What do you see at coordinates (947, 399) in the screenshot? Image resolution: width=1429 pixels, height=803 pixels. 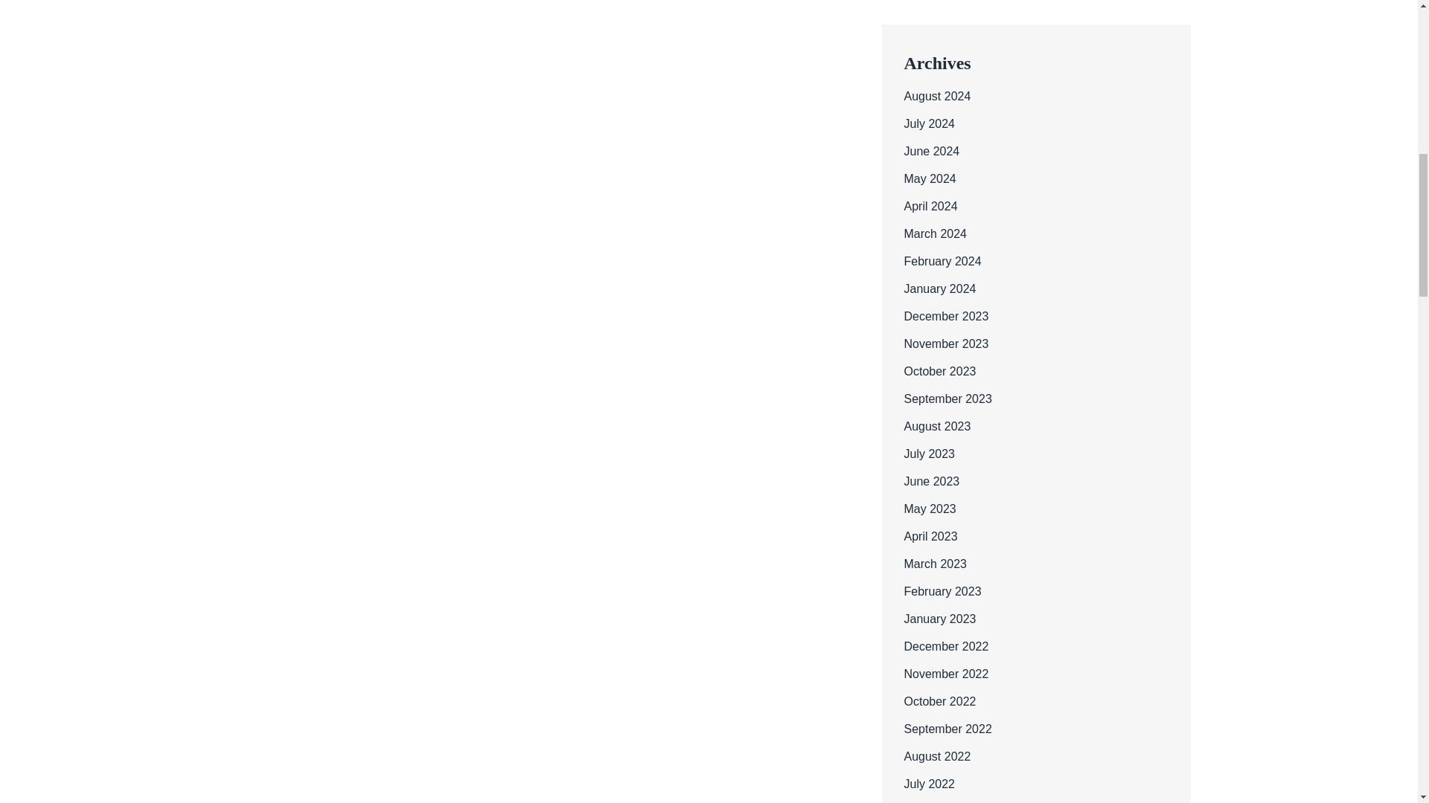 I see `September 2023` at bounding box center [947, 399].